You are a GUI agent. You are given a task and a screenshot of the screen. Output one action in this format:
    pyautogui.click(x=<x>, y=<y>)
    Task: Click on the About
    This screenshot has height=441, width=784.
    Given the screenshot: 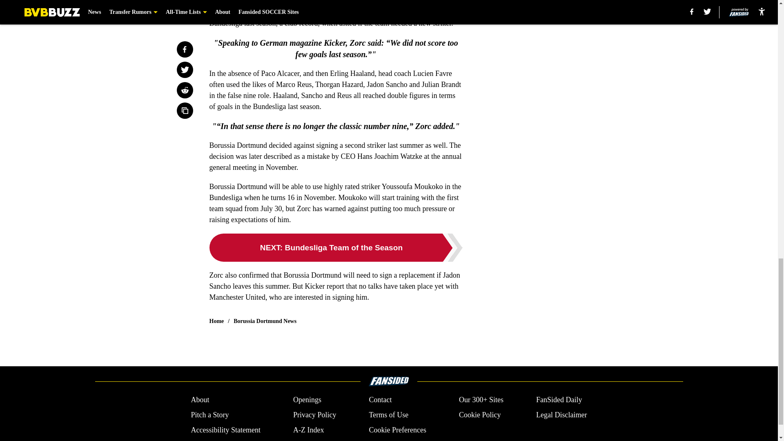 What is the action you would take?
    pyautogui.click(x=200, y=399)
    